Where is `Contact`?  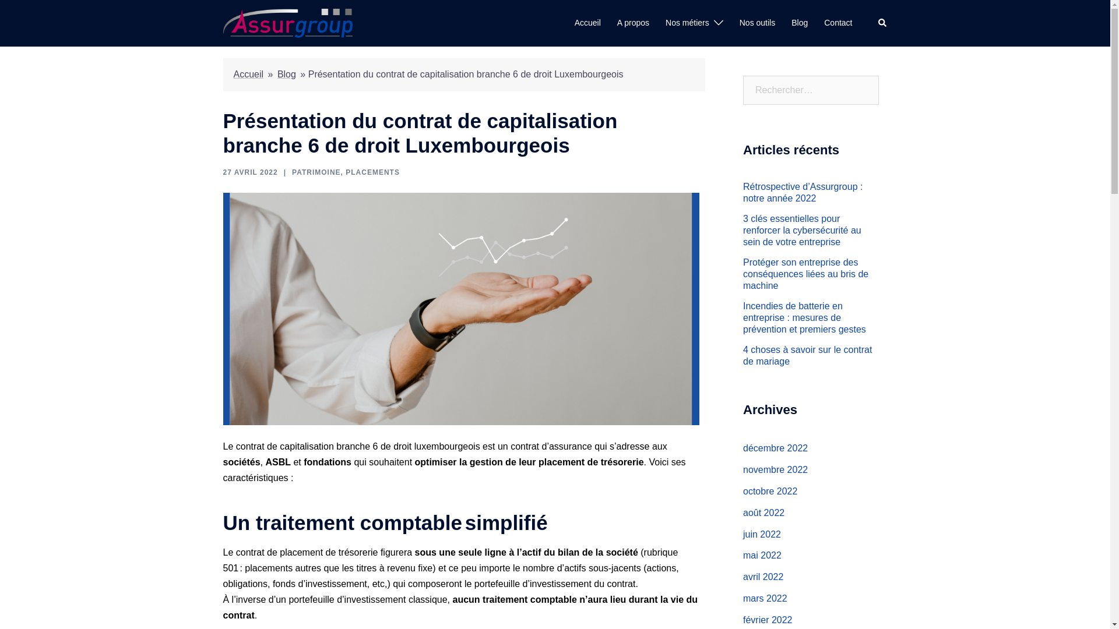 Contact is located at coordinates (838, 23).